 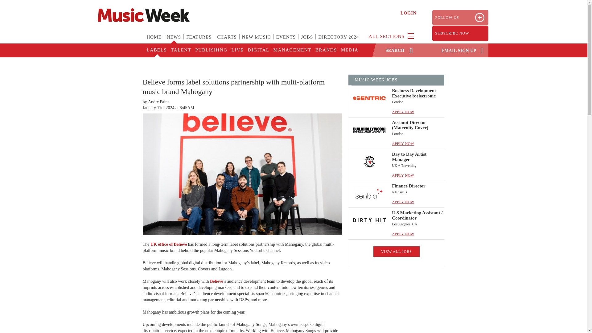 What do you see at coordinates (257, 41) in the screenshot?
I see `NEW MUSIC` at bounding box center [257, 41].